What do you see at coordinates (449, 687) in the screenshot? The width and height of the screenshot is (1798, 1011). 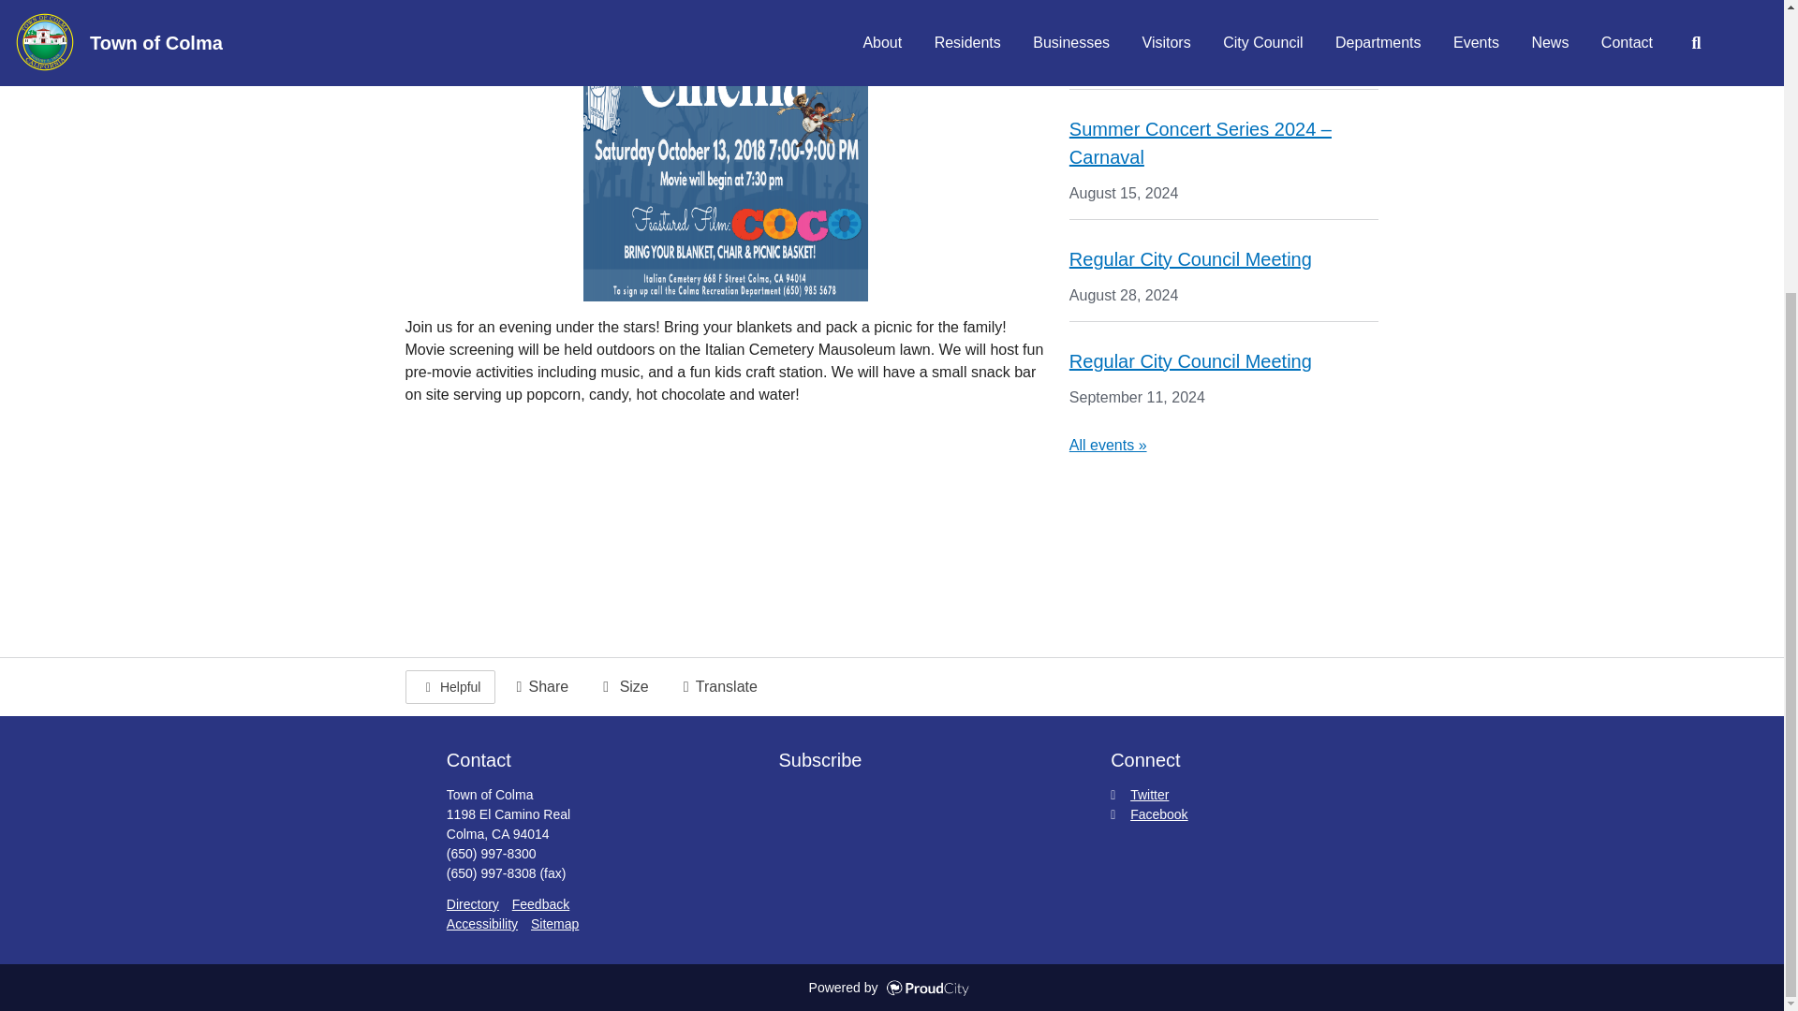 I see `Helpful` at bounding box center [449, 687].